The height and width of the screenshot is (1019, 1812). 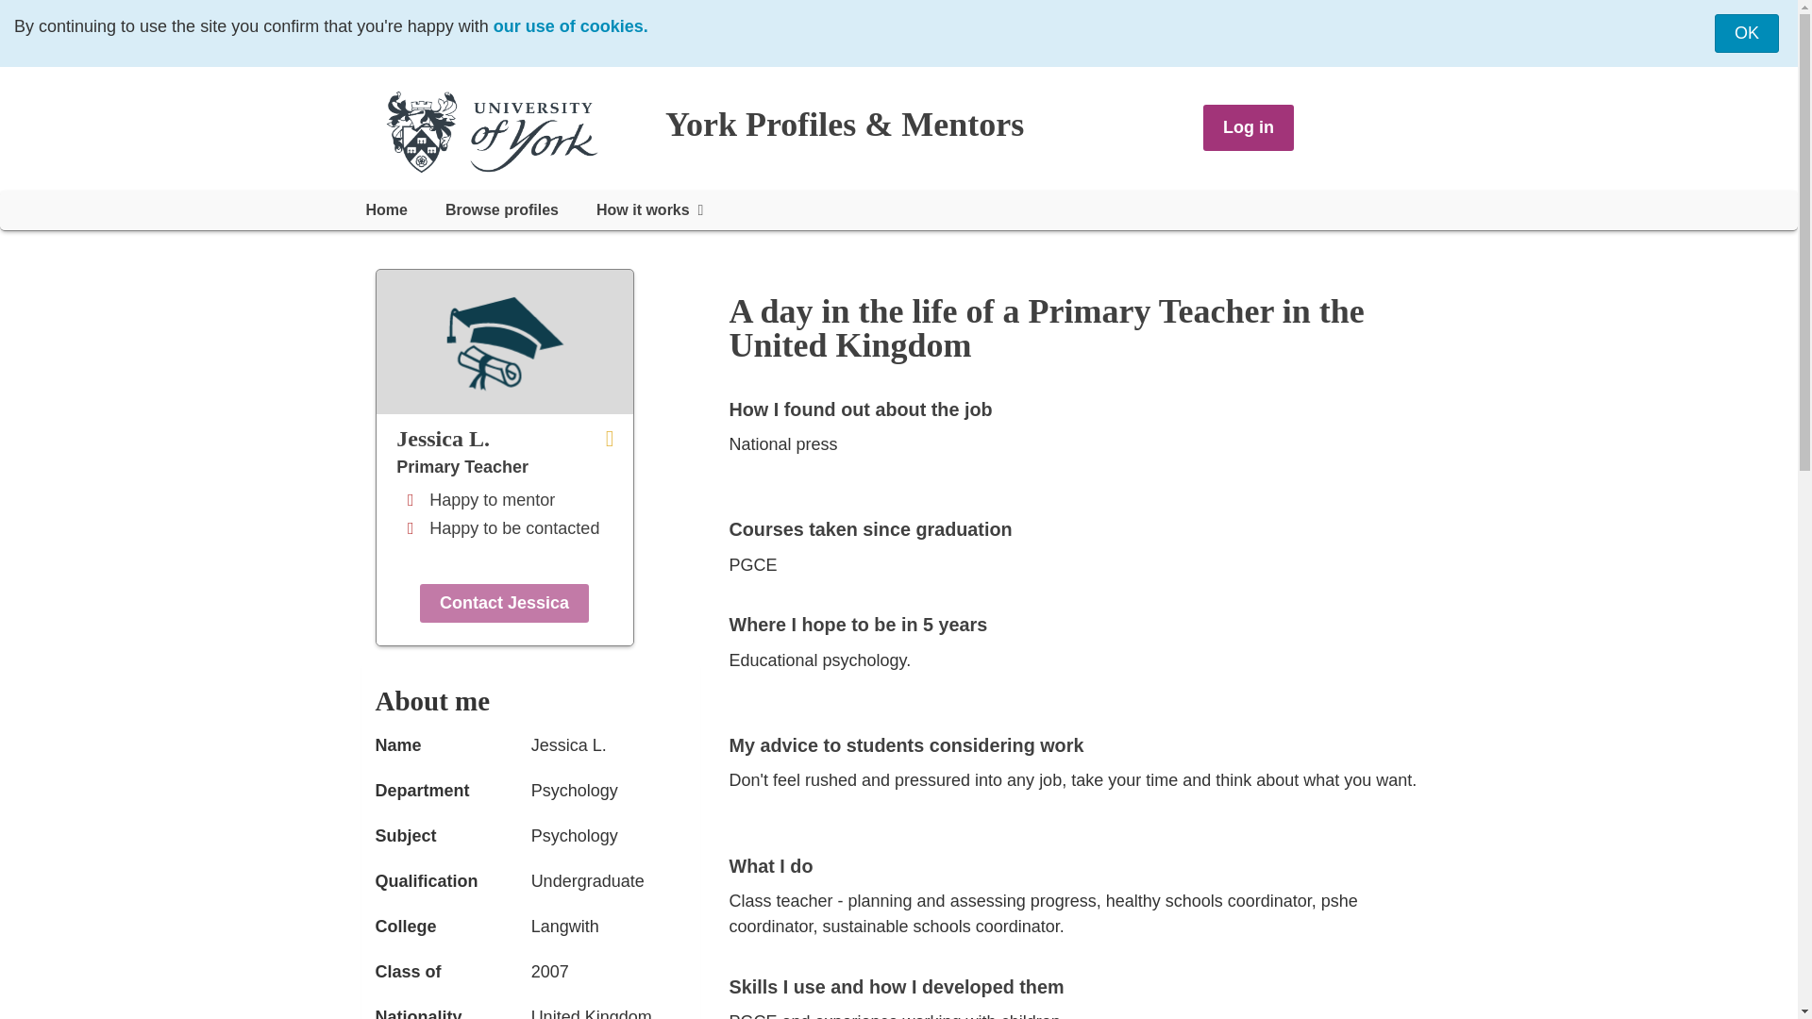 I want to click on Contact Jessica, so click(x=504, y=602).